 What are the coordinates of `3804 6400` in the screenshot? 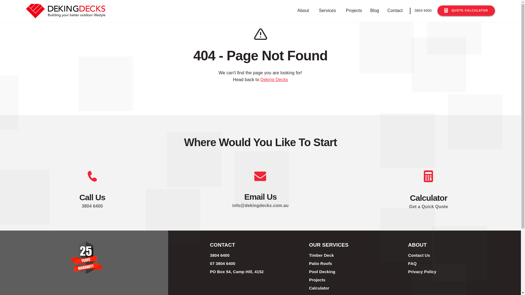 It's located at (423, 11).